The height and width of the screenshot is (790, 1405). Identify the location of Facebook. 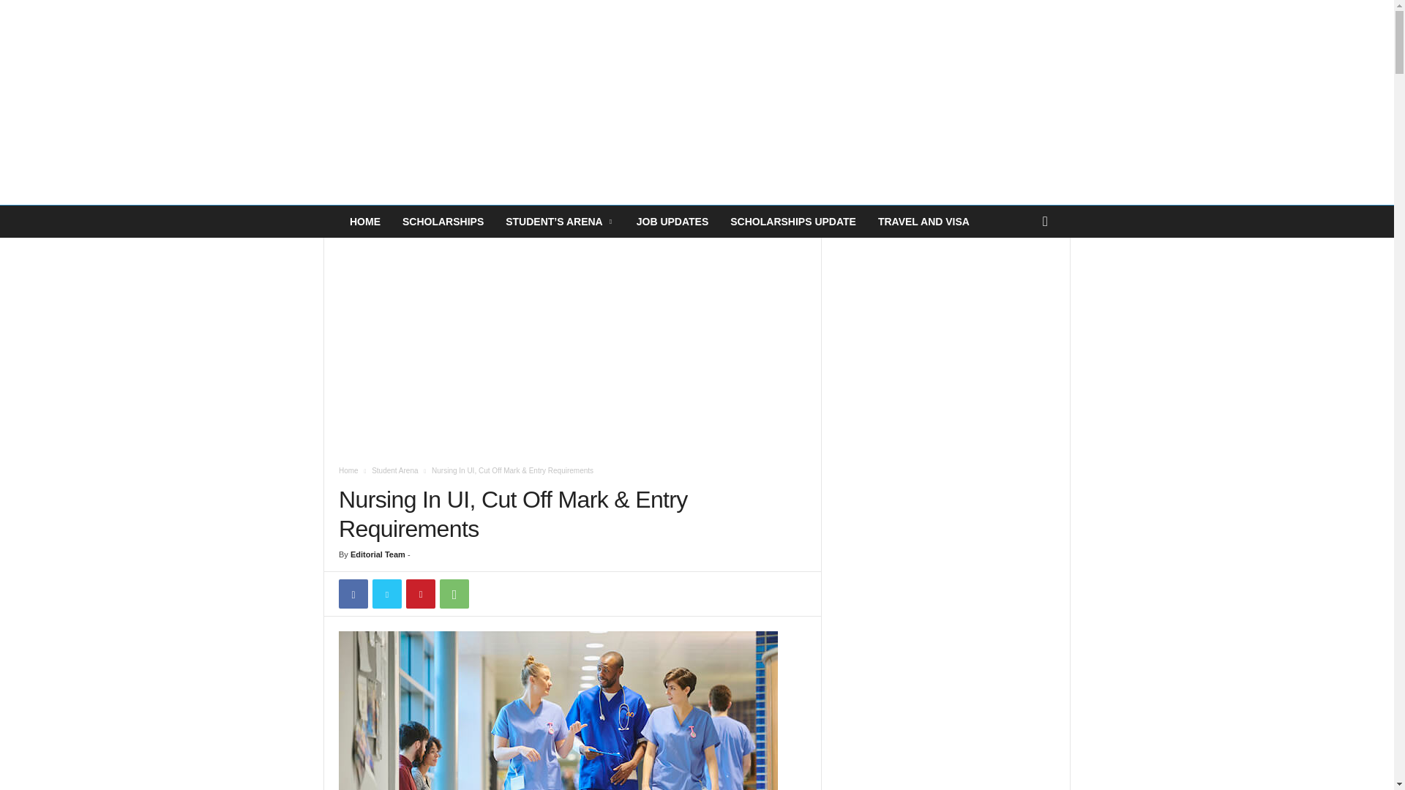
(353, 593).